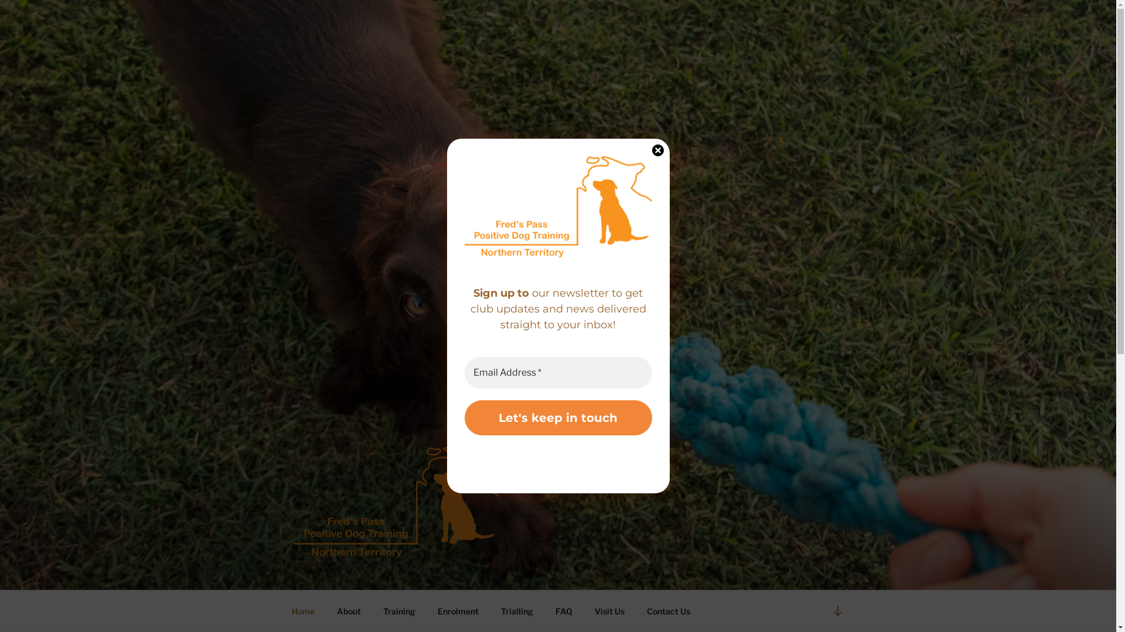 The width and height of the screenshot is (1125, 632). I want to click on Email Address, so click(558, 373).